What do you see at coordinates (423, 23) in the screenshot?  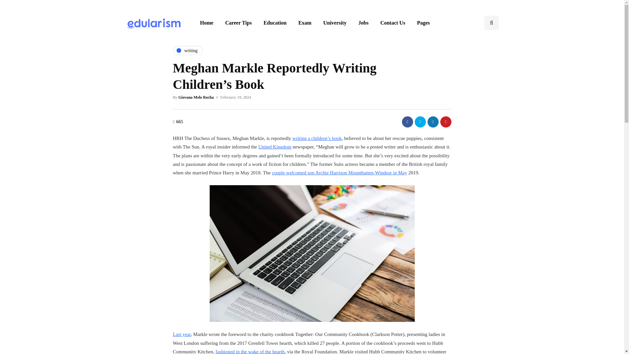 I see `Pages` at bounding box center [423, 23].